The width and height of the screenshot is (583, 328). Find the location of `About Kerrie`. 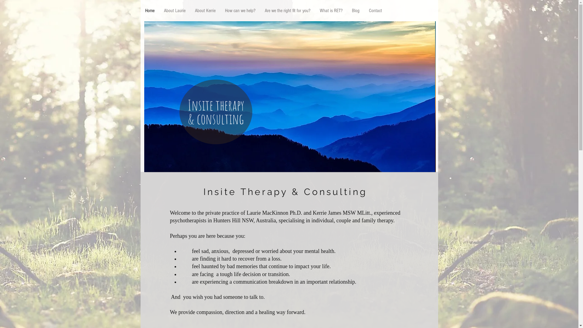

About Kerrie is located at coordinates (205, 11).